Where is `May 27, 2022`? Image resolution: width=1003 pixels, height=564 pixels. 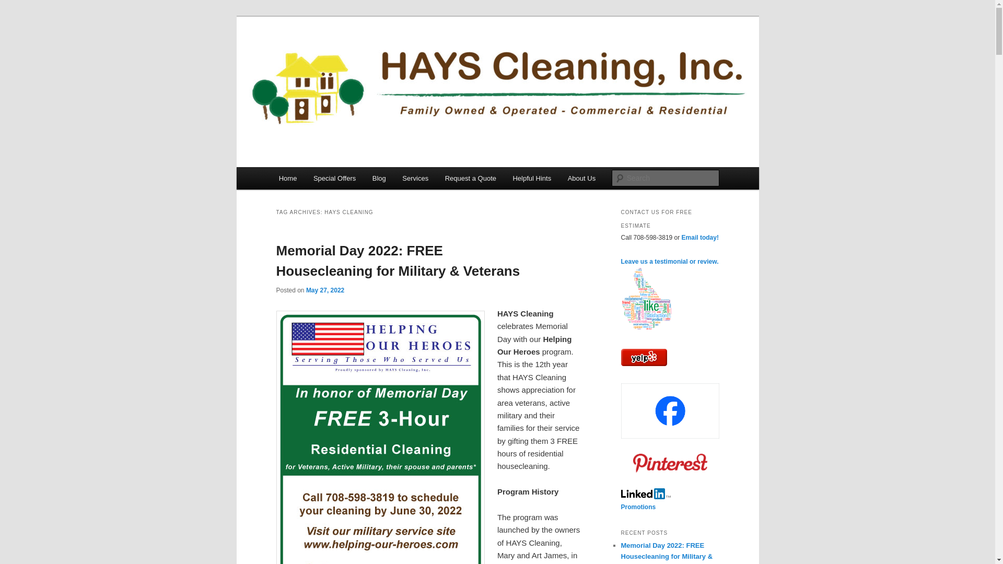 May 27, 2022 is located at coordinates (325, 289).